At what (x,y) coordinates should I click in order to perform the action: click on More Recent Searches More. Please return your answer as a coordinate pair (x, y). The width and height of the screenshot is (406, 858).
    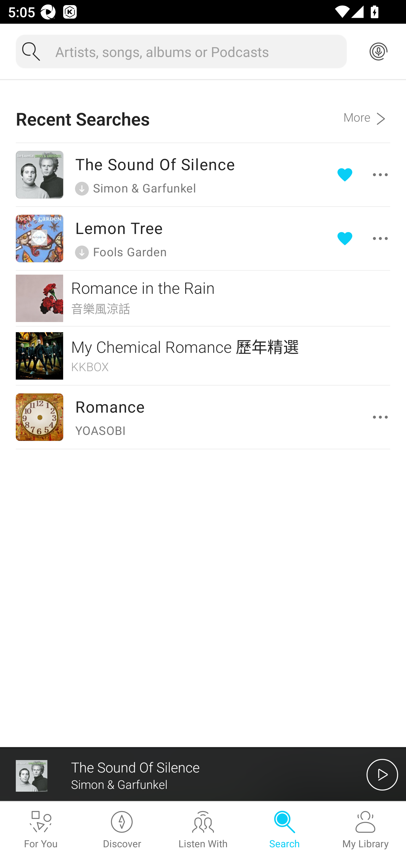
    Looking at the image, I should click on (367, 111).